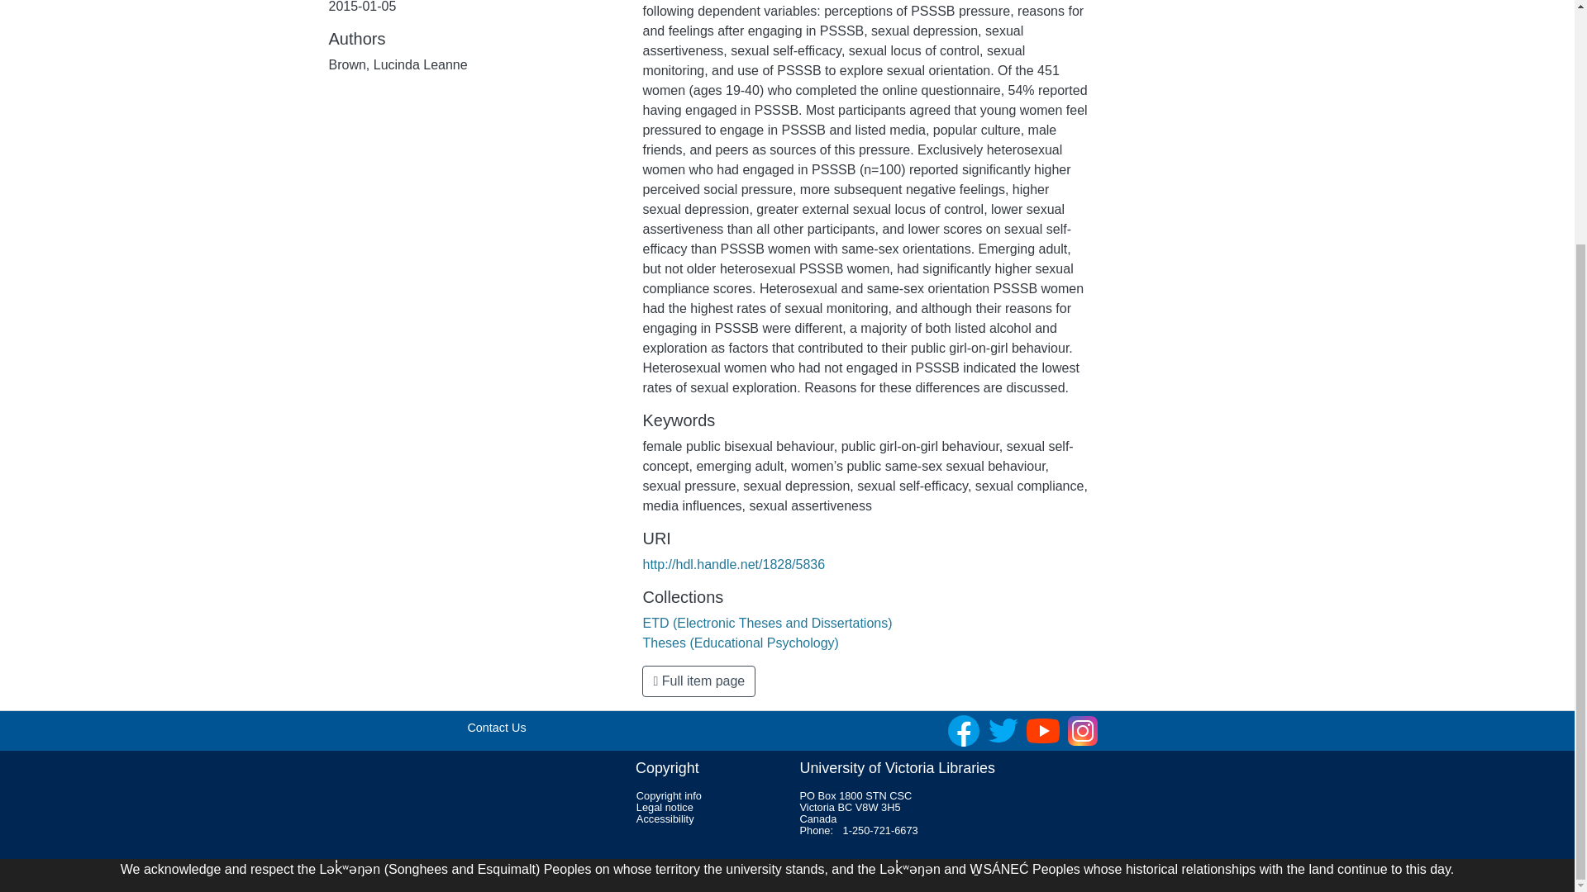  I want to click on Full item page, so click(698, 681).